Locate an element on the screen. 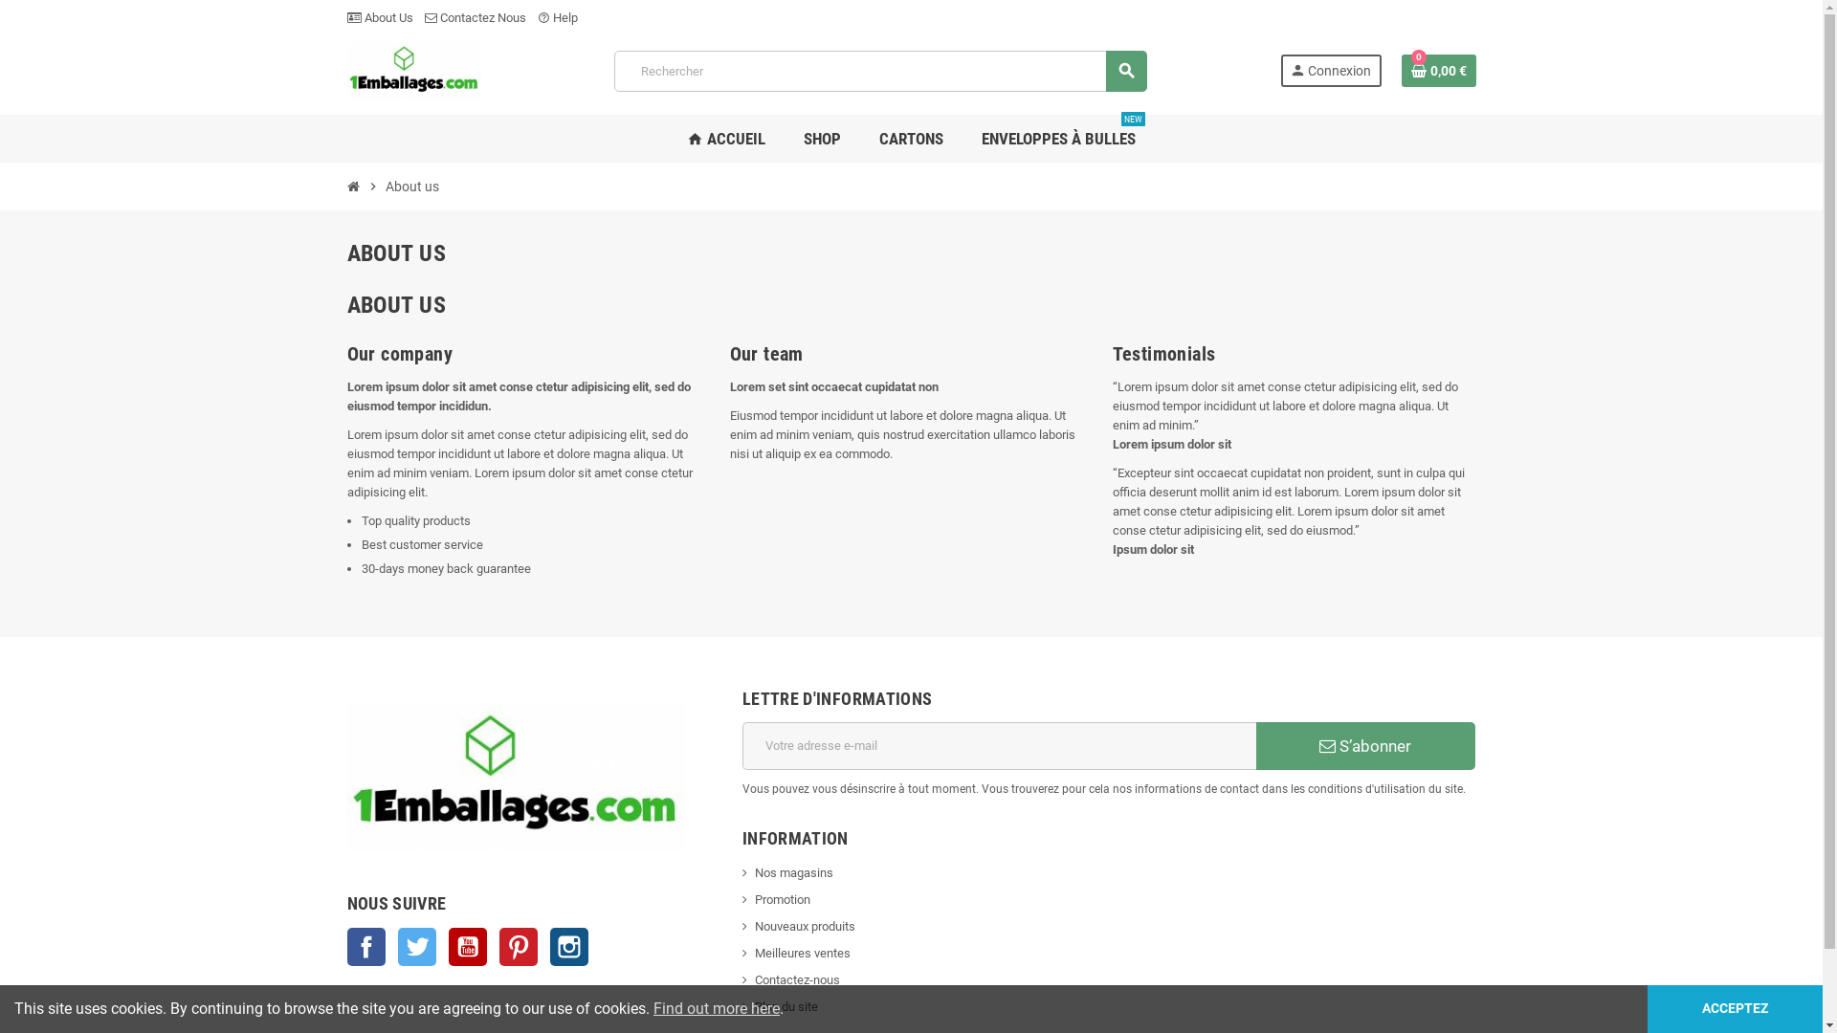 This screenshot has width=1837, height=1033. 1Emballages.com is located at coordinates (413, 71).